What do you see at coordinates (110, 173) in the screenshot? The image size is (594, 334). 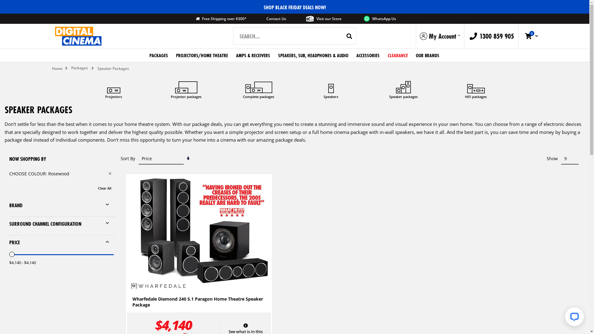 I see `Remove Choose colour Rosewood` at bounding box center [110, 173].